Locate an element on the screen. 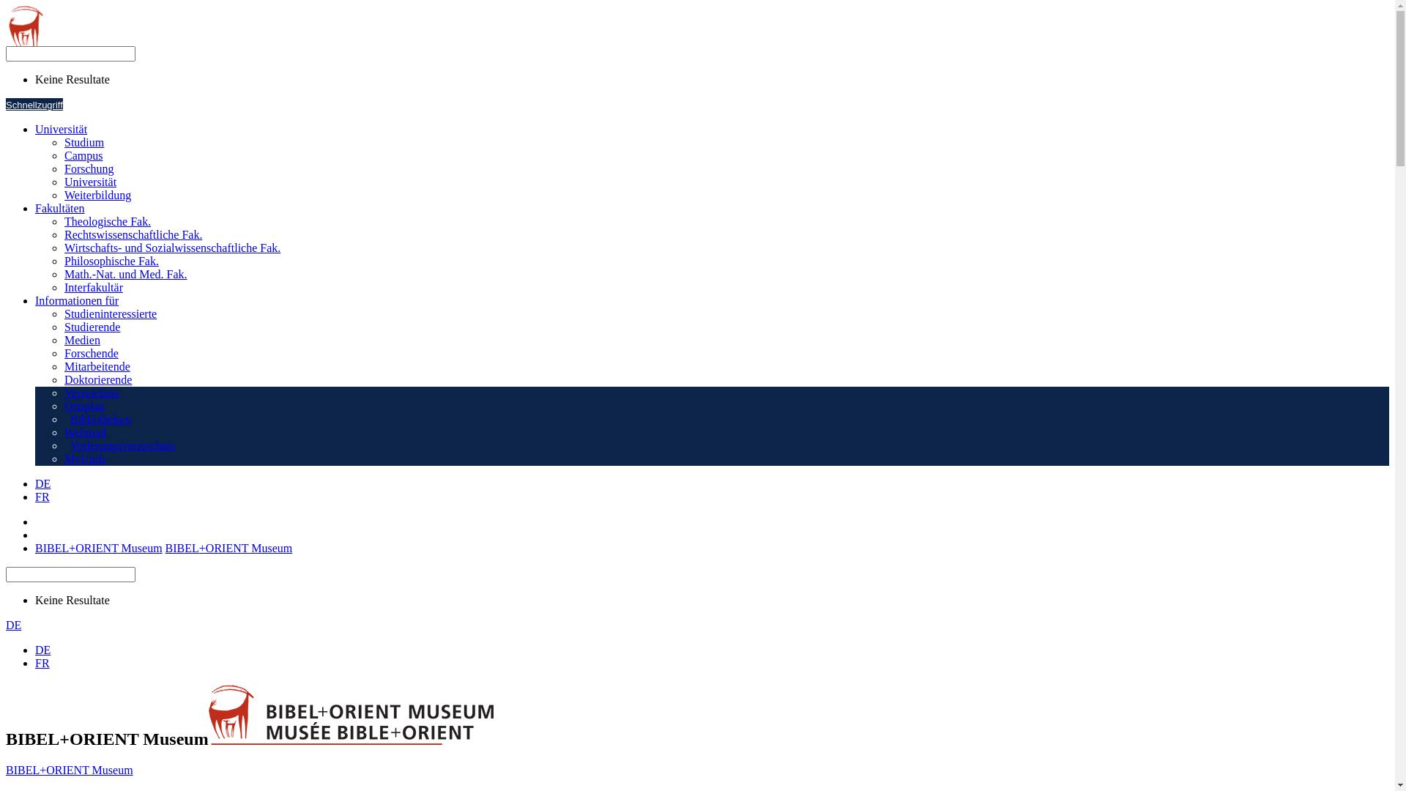  DE is located at coordinates (42, 483).